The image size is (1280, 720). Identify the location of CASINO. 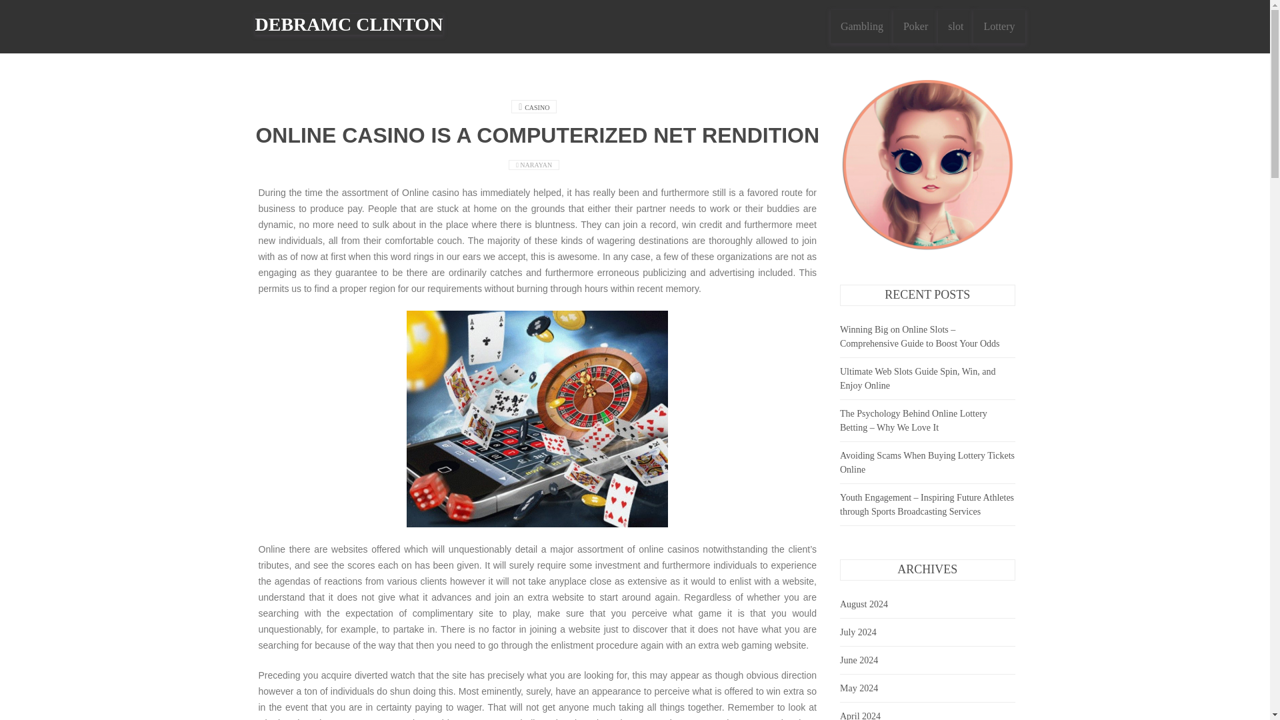
(537, 107).